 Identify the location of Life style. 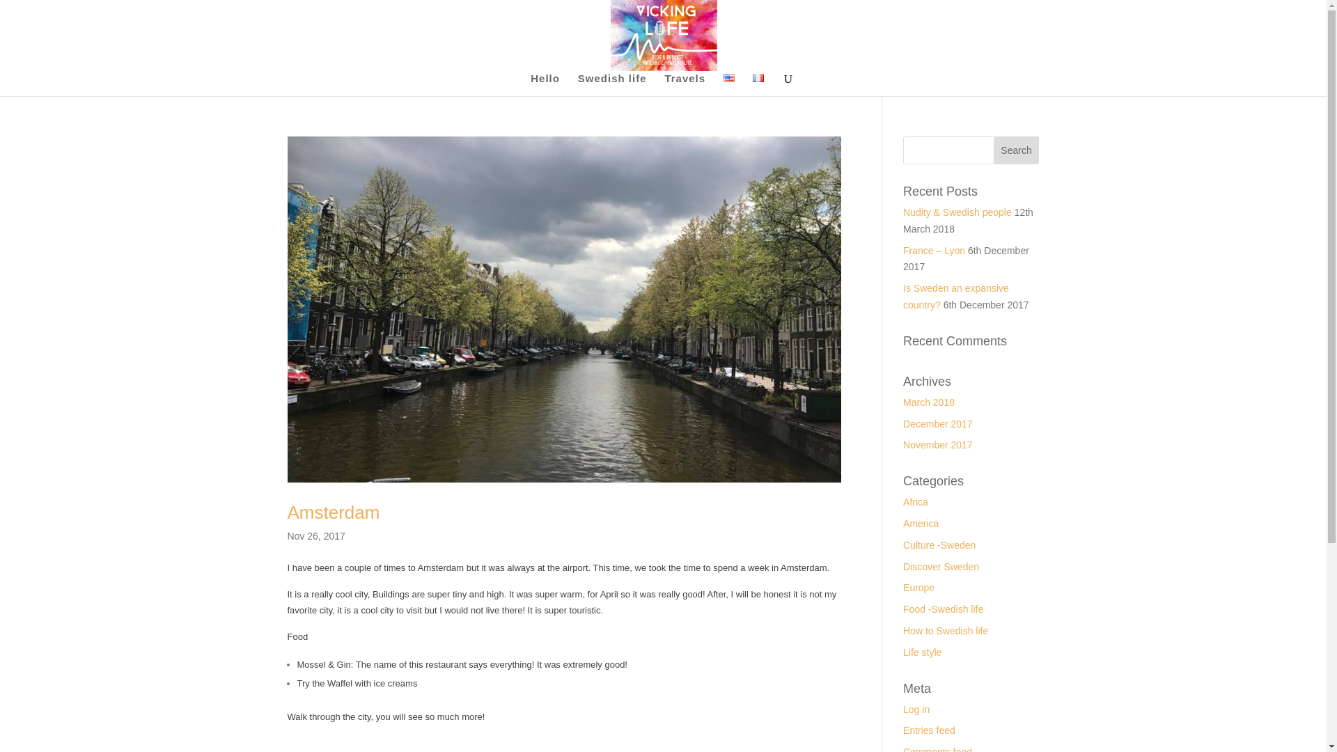
(922, 652).